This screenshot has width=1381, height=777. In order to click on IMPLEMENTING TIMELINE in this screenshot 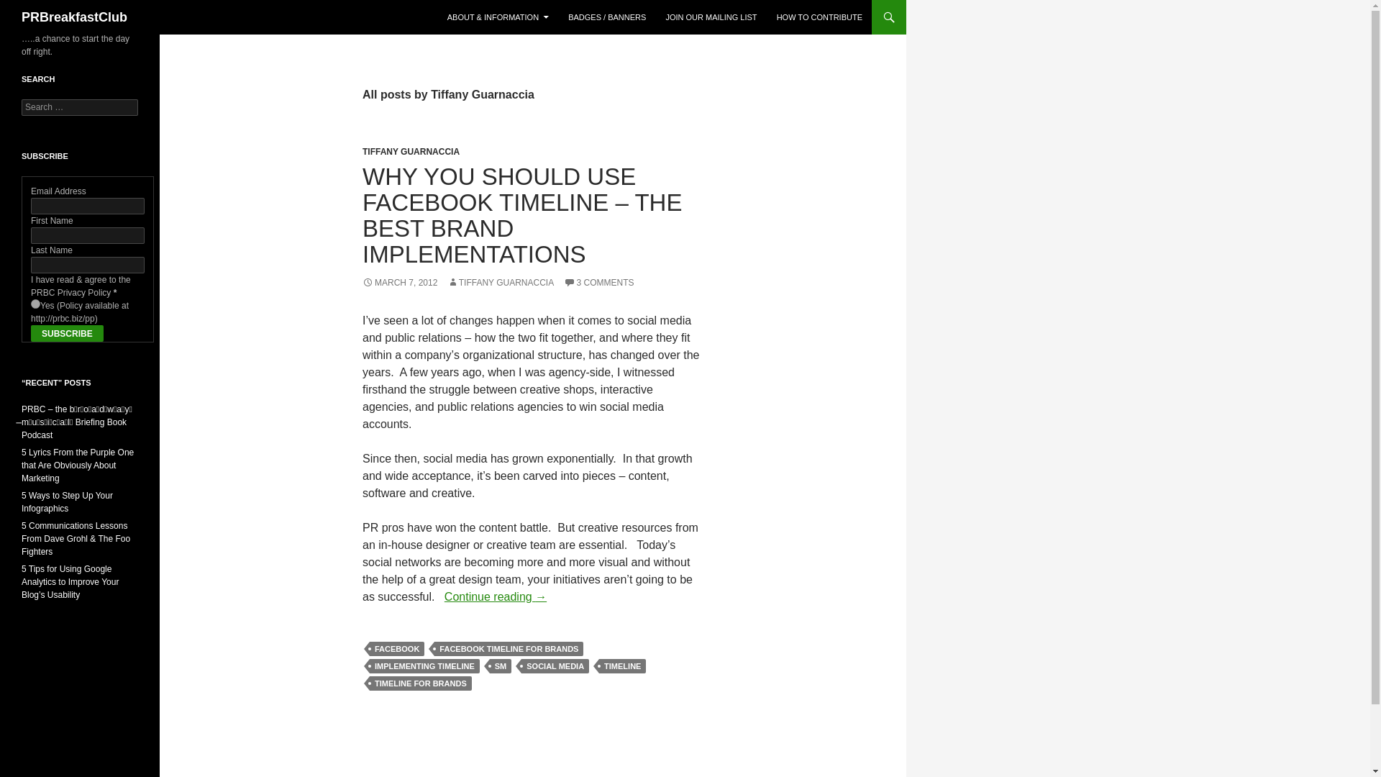, I will do `click(424, 666)`.